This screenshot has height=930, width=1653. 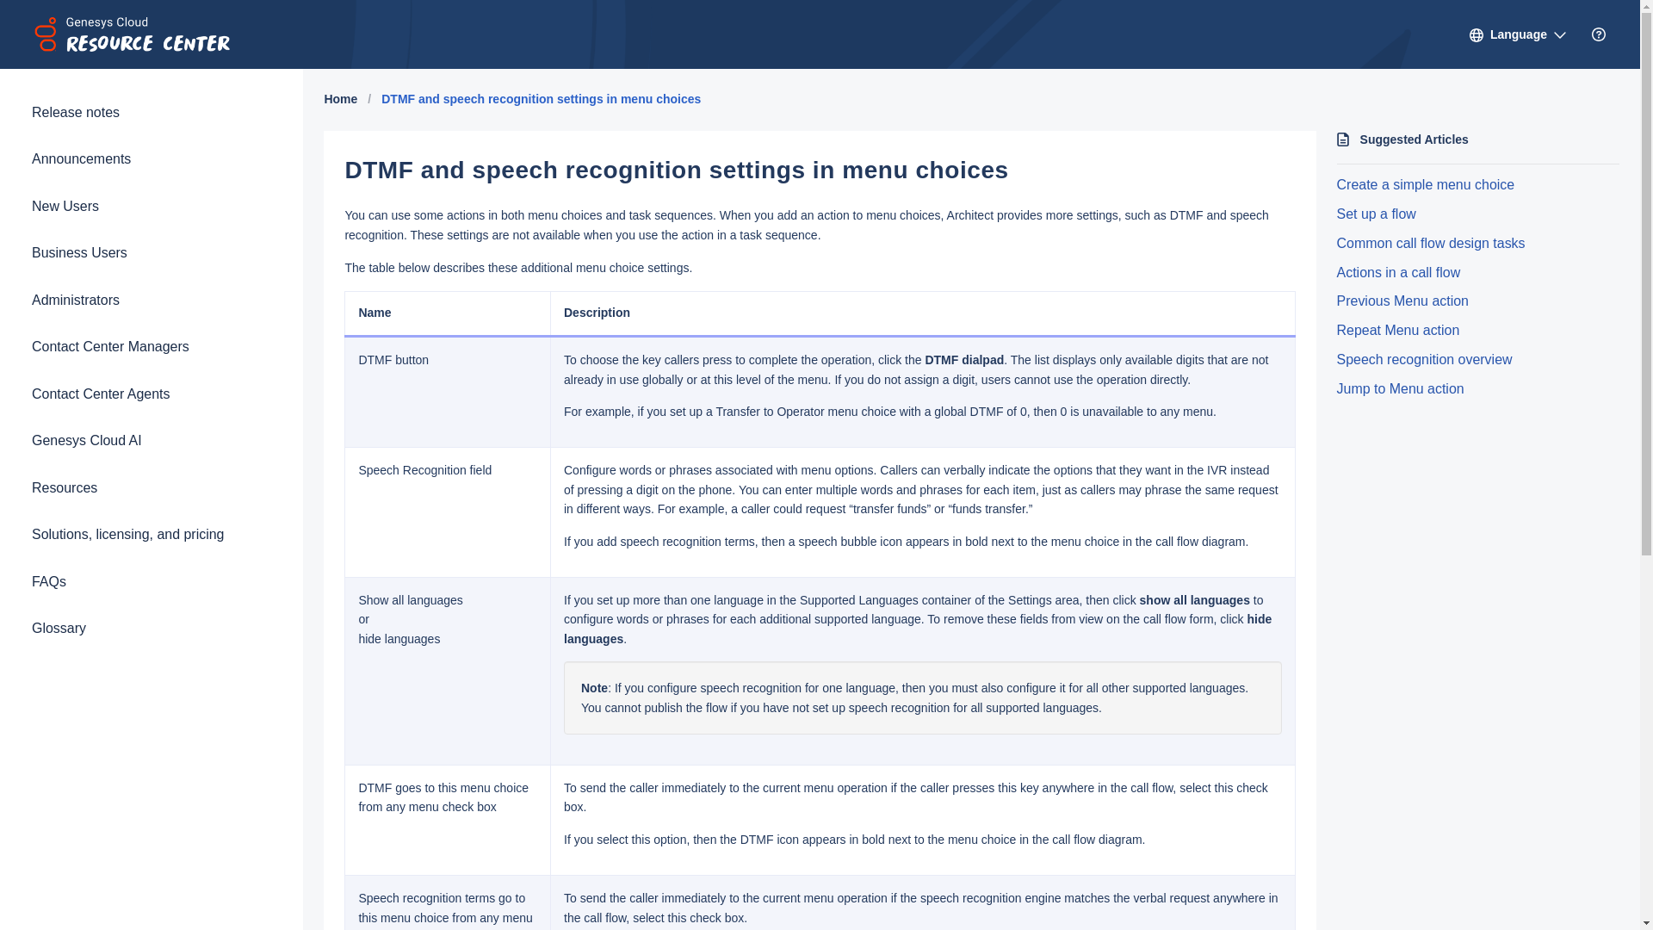 I want to click on Genesys Cloud Resource Center, so click(x=155, y=34).